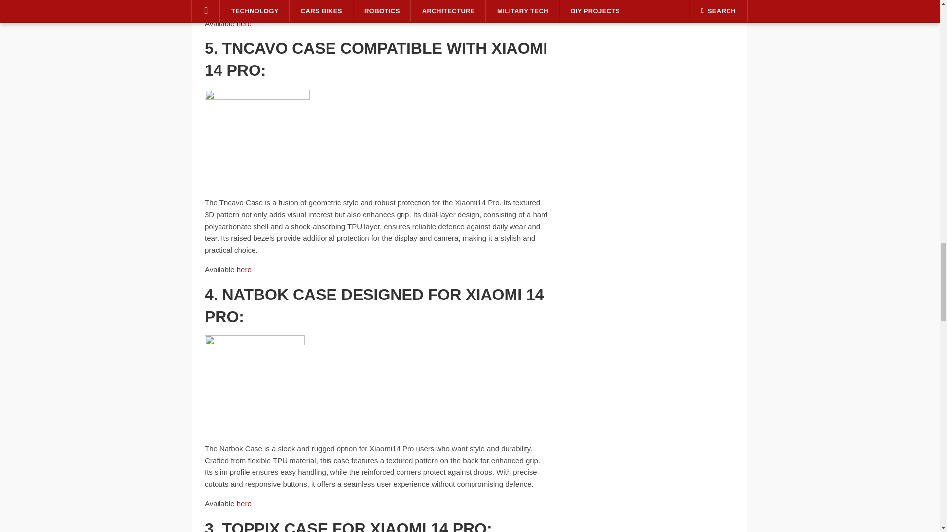  I want to click on here, so click(244, 23).